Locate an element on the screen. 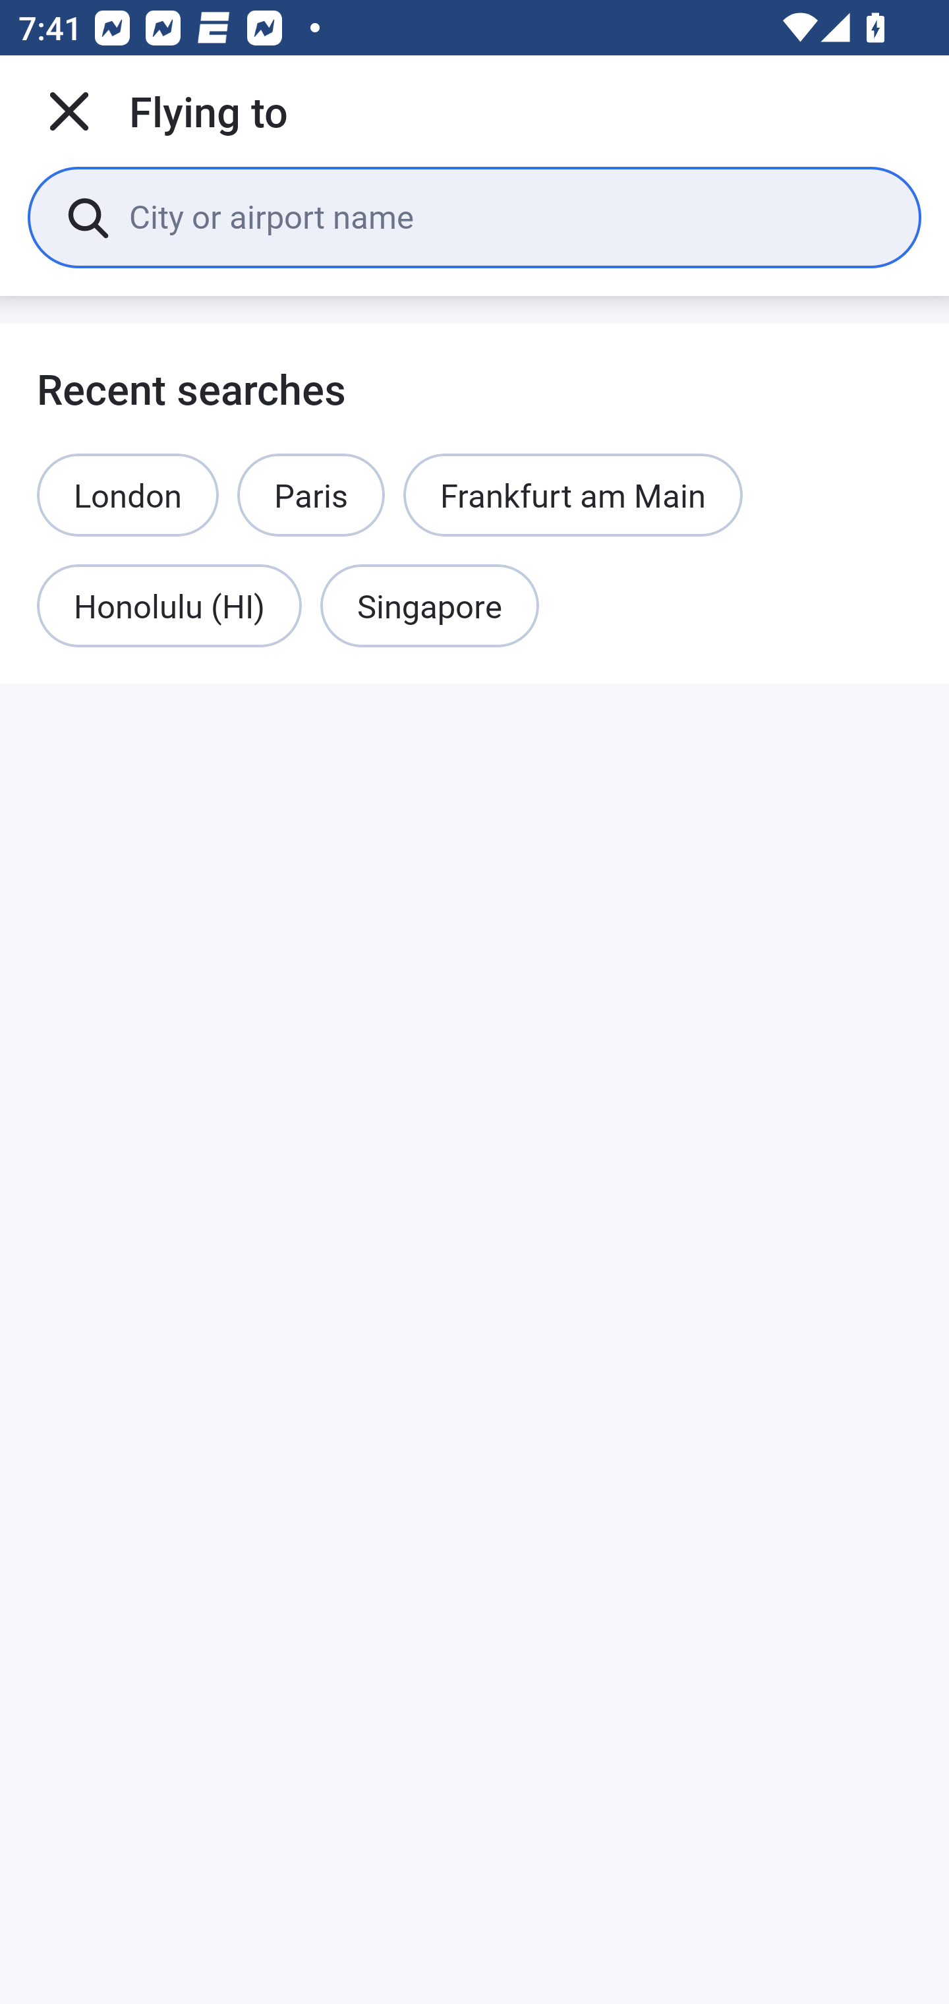 The image size is (949, 2004). Honolulu (HI) is located at coordinates (169, 606).